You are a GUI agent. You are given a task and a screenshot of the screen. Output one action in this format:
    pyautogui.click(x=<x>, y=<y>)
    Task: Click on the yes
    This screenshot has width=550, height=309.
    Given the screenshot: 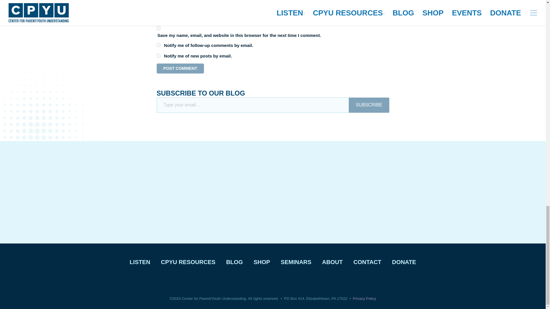 What is the action you would take?
    pyautogui.click(x=158, y=28)
    